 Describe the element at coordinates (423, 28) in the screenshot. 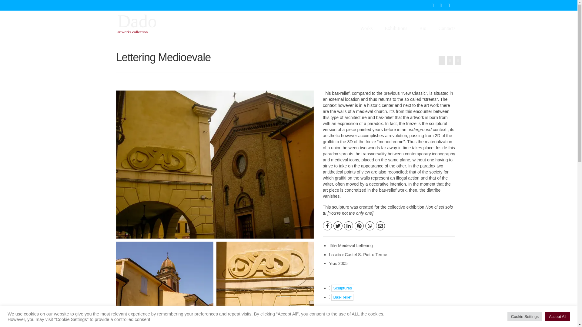

I see `Bio` at that location.